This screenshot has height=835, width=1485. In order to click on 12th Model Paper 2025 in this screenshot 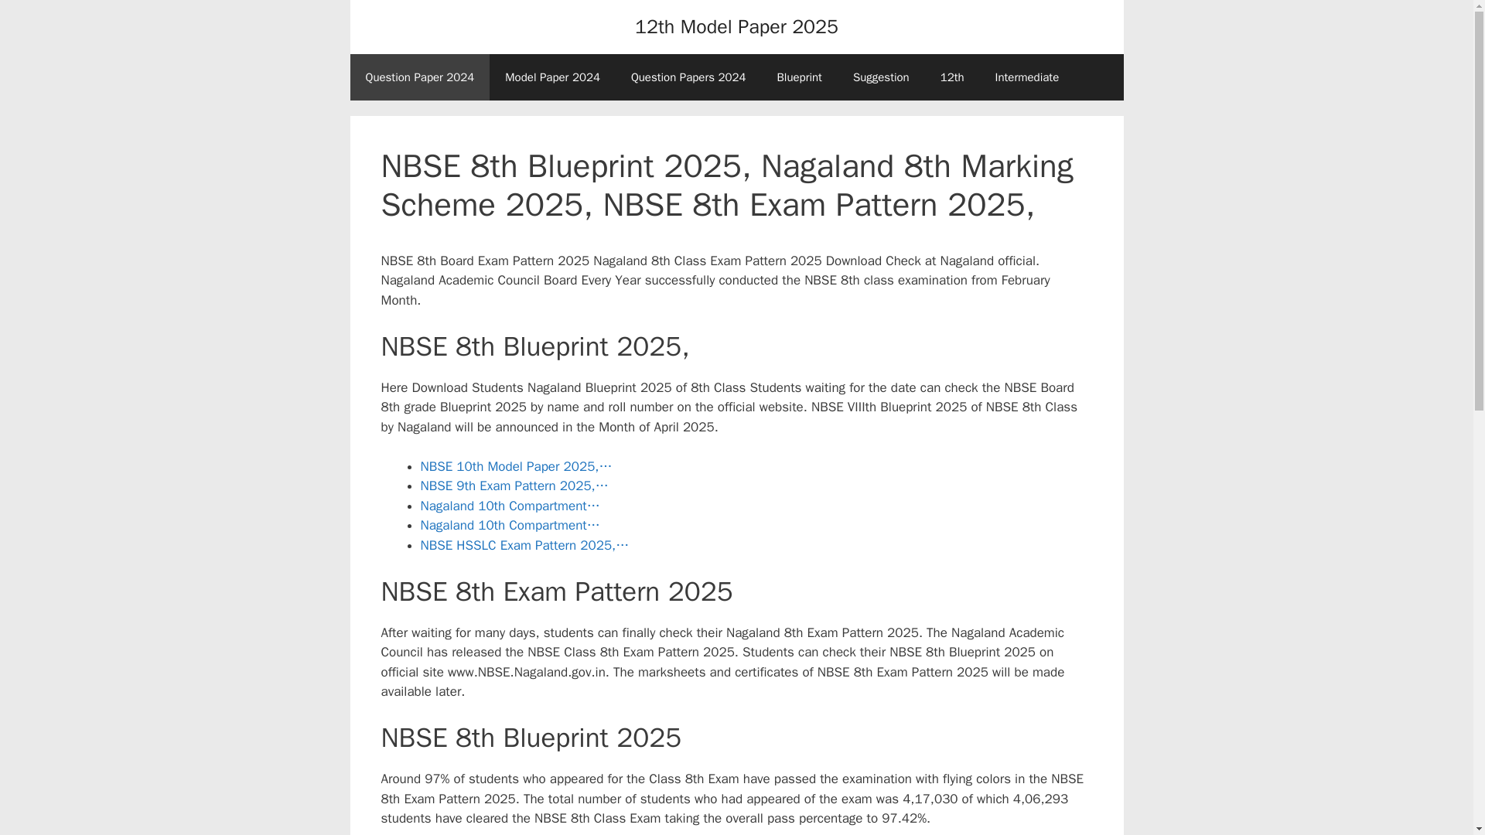, I will do `click(736, 26)`.